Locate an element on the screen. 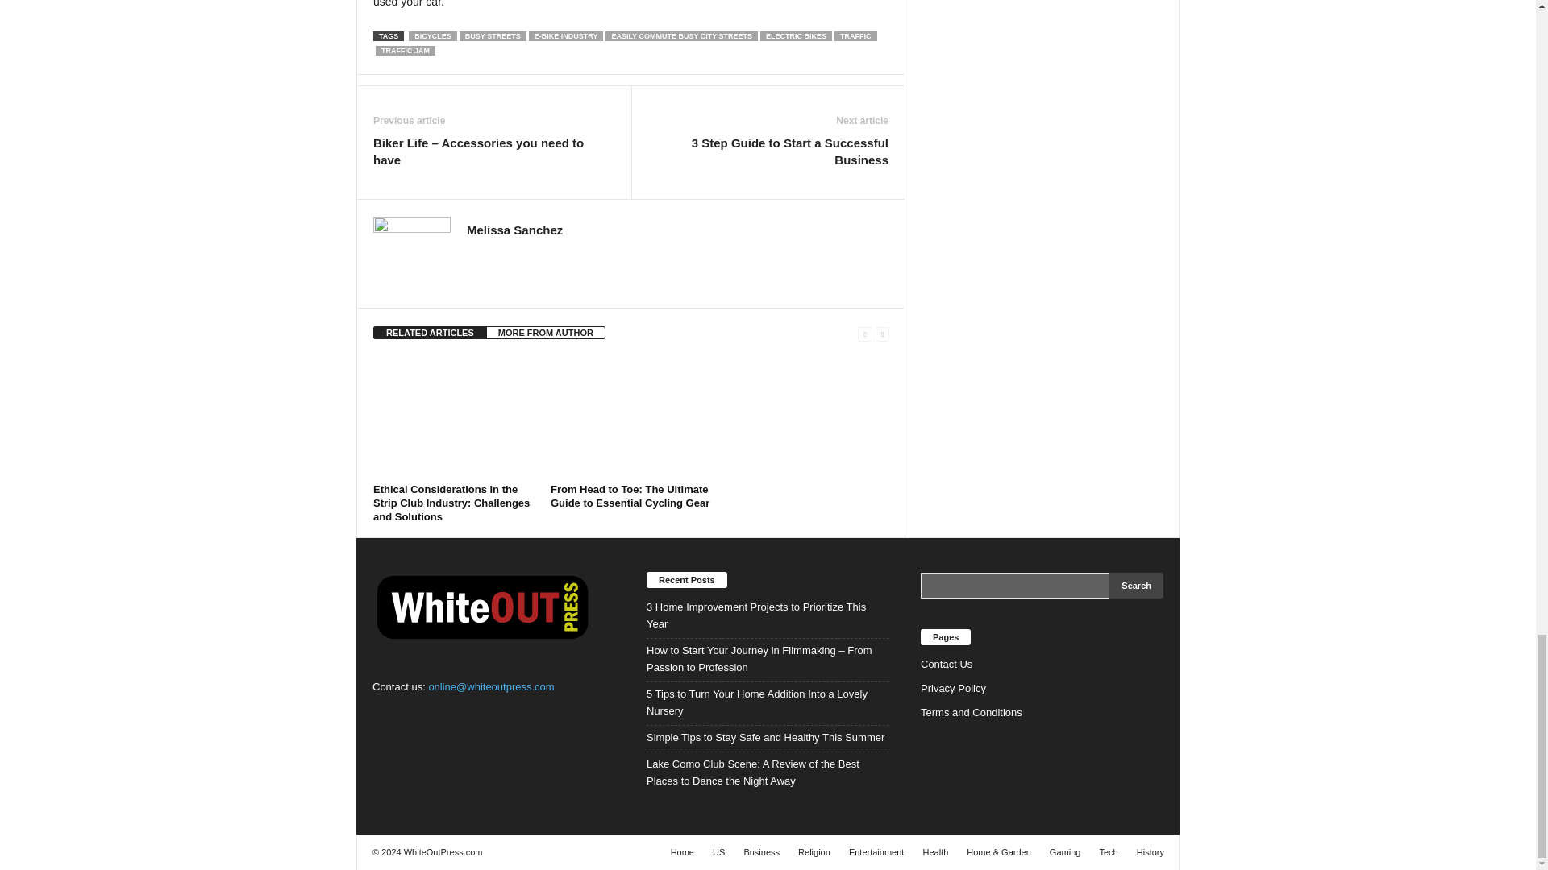  Search is located at coordinates (1137, 585).